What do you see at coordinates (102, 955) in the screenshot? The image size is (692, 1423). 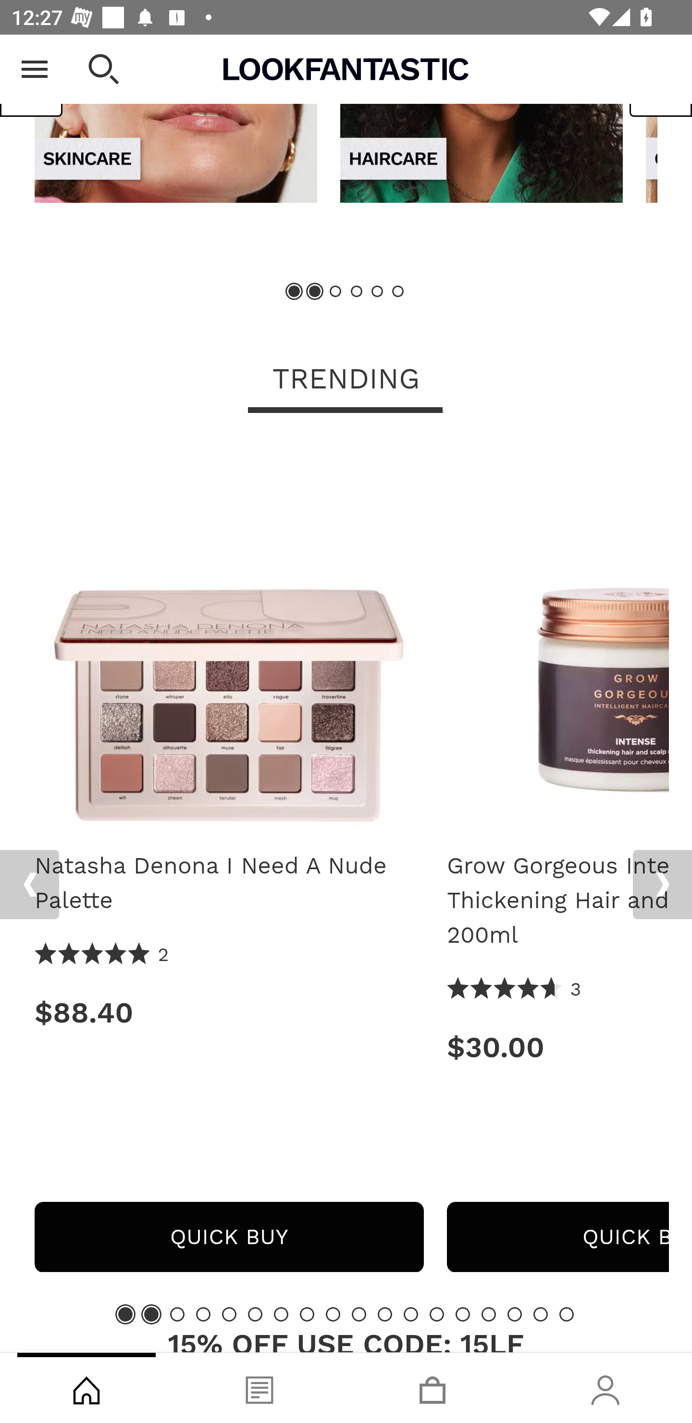 I see `5.0 Stars 2 Reviews` at bounding box center [102, 955].